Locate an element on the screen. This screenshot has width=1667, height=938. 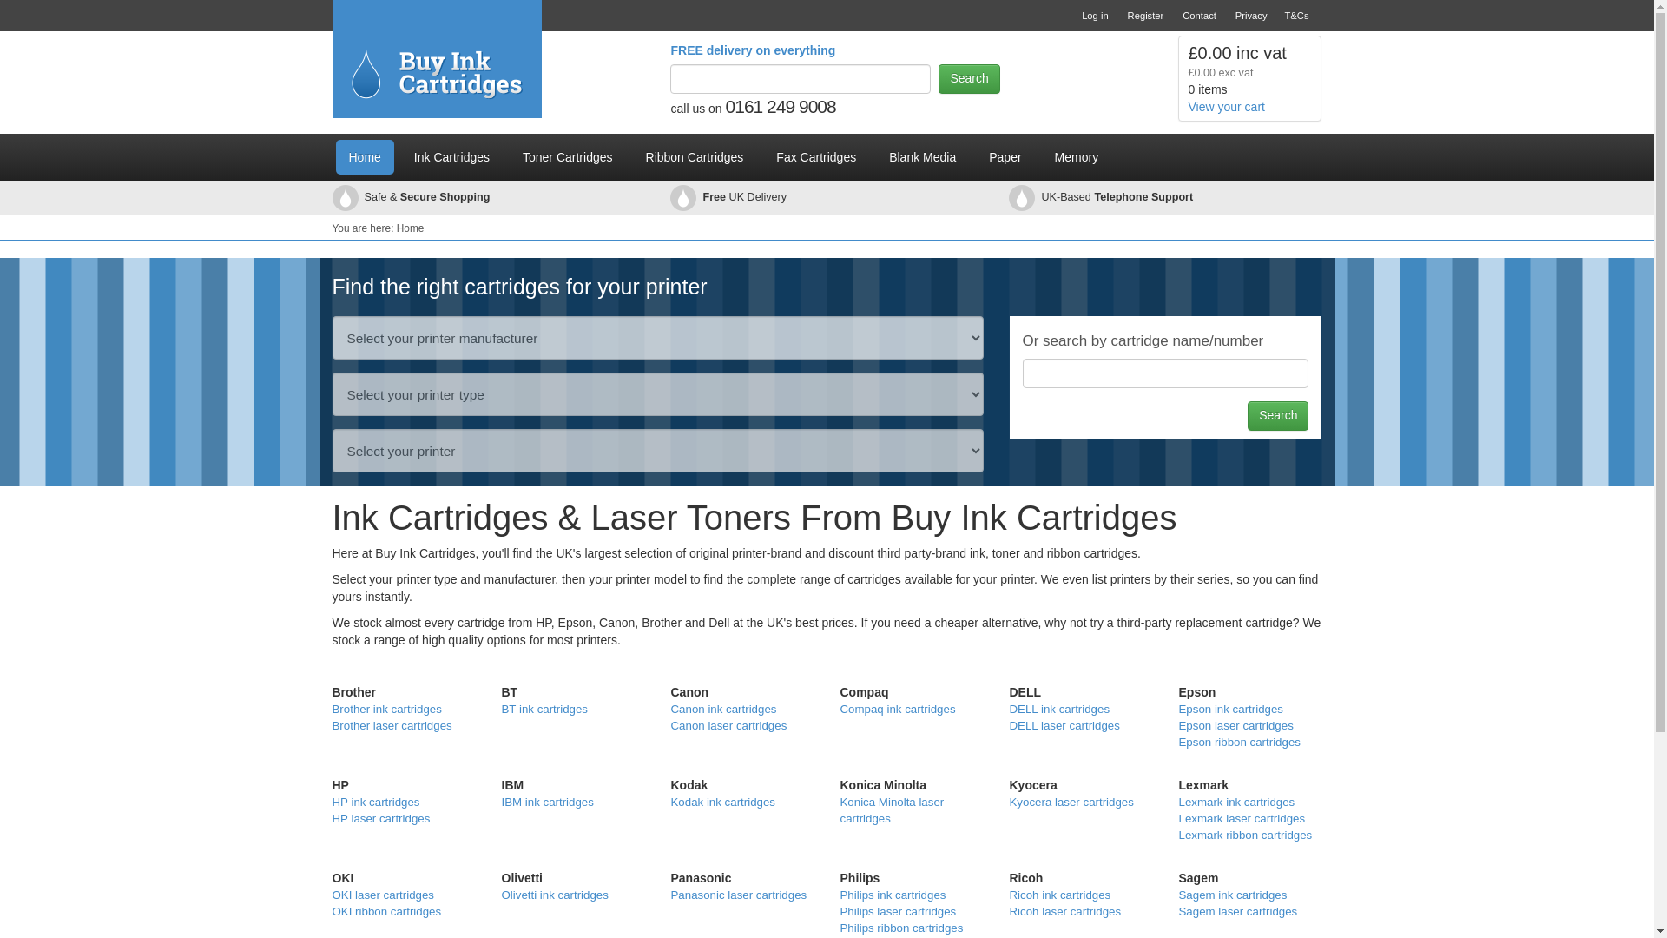
View your cart is located at coordinates (1225, 106).